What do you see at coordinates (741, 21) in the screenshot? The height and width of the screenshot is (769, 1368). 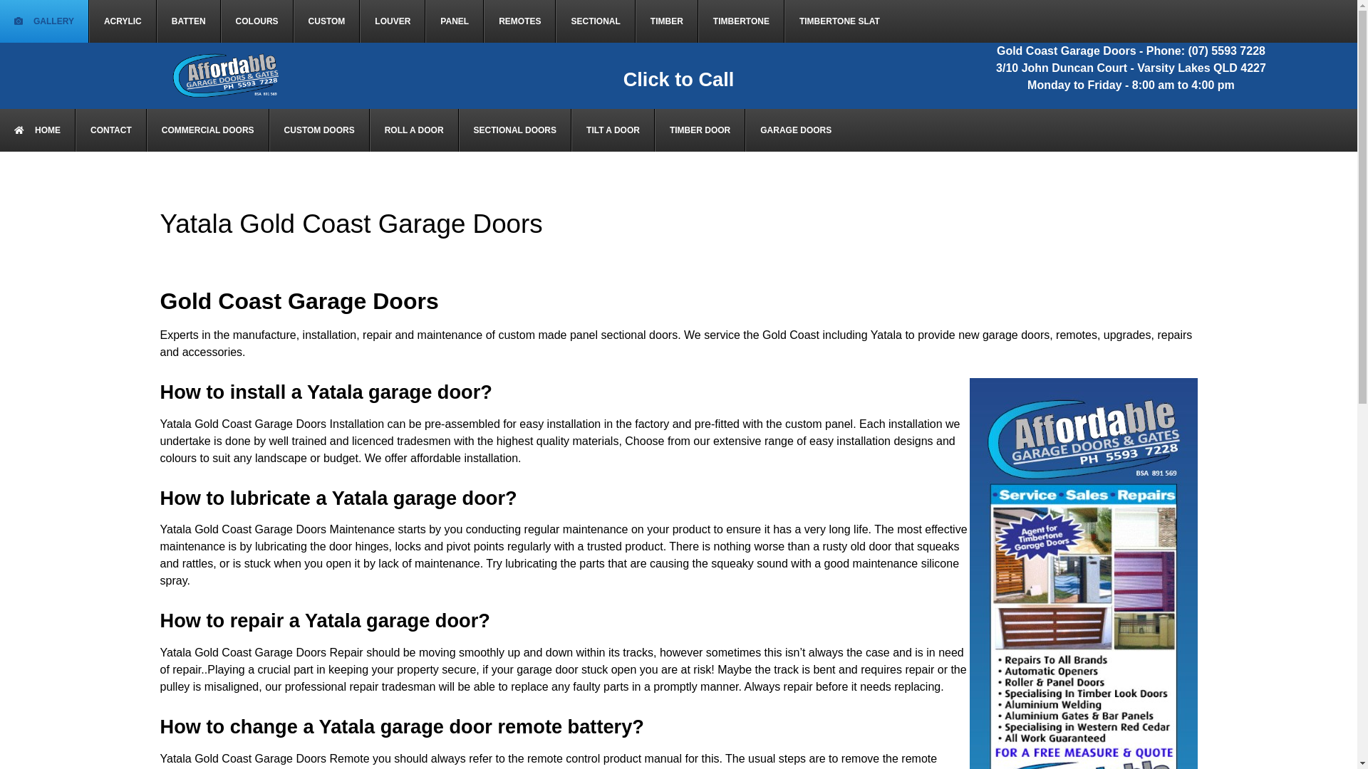 I see `TIMBERTONE` at bounding box center [741, 21].